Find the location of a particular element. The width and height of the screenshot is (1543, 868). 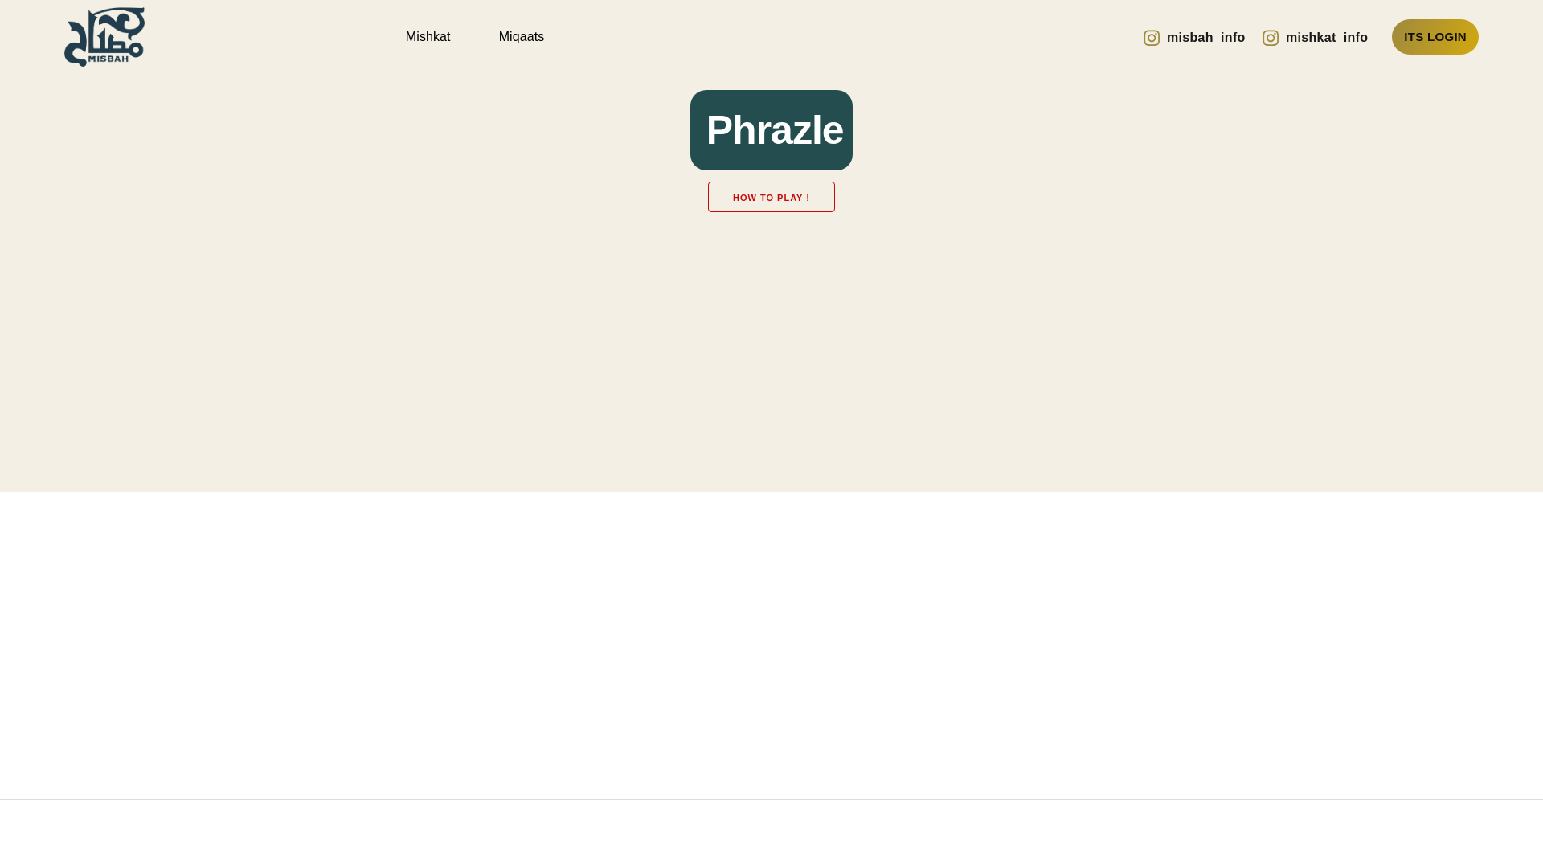

HOW TO PLAY ! is located at coordinates (771, 196).